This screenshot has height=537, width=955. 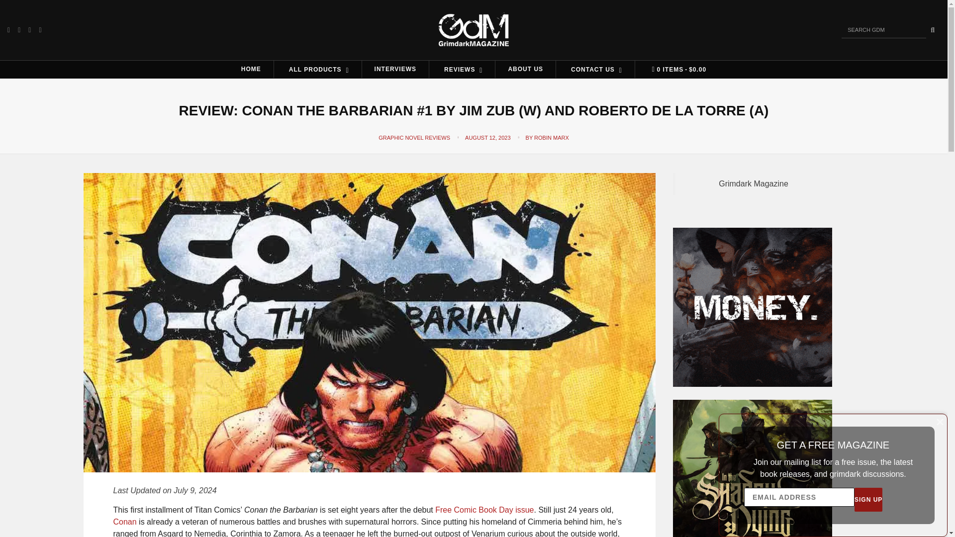 What do you see at coordinates (525, 69) in the screenshot?
I see `ABOUT US` at bounding box center [525, 69].